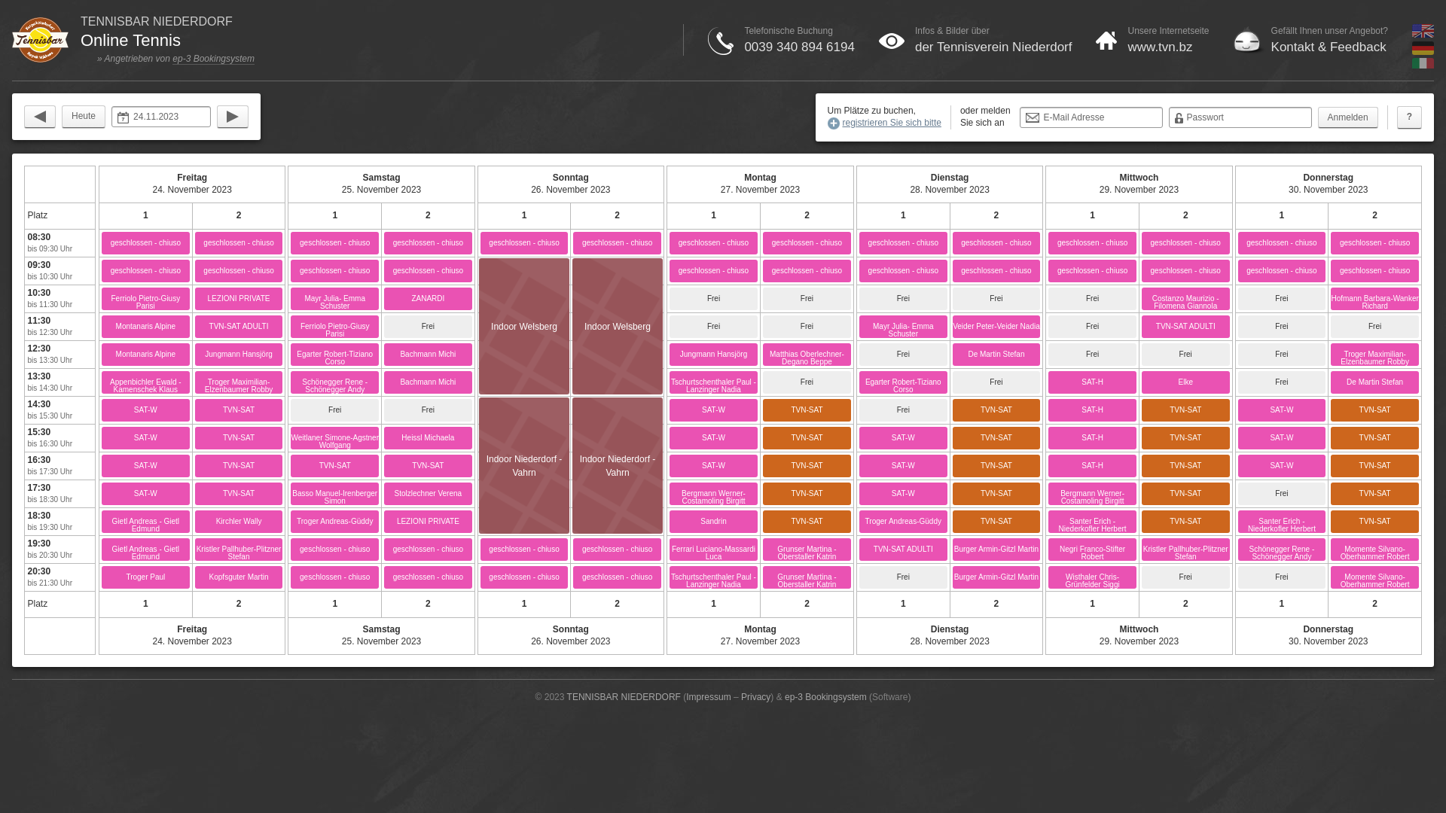 This screenshot has width=1446, height=813. What do you see at coordinates (1375, 382) in the screenshot?
I see `De Martin Stefan` at bounding box center [1375, 382].